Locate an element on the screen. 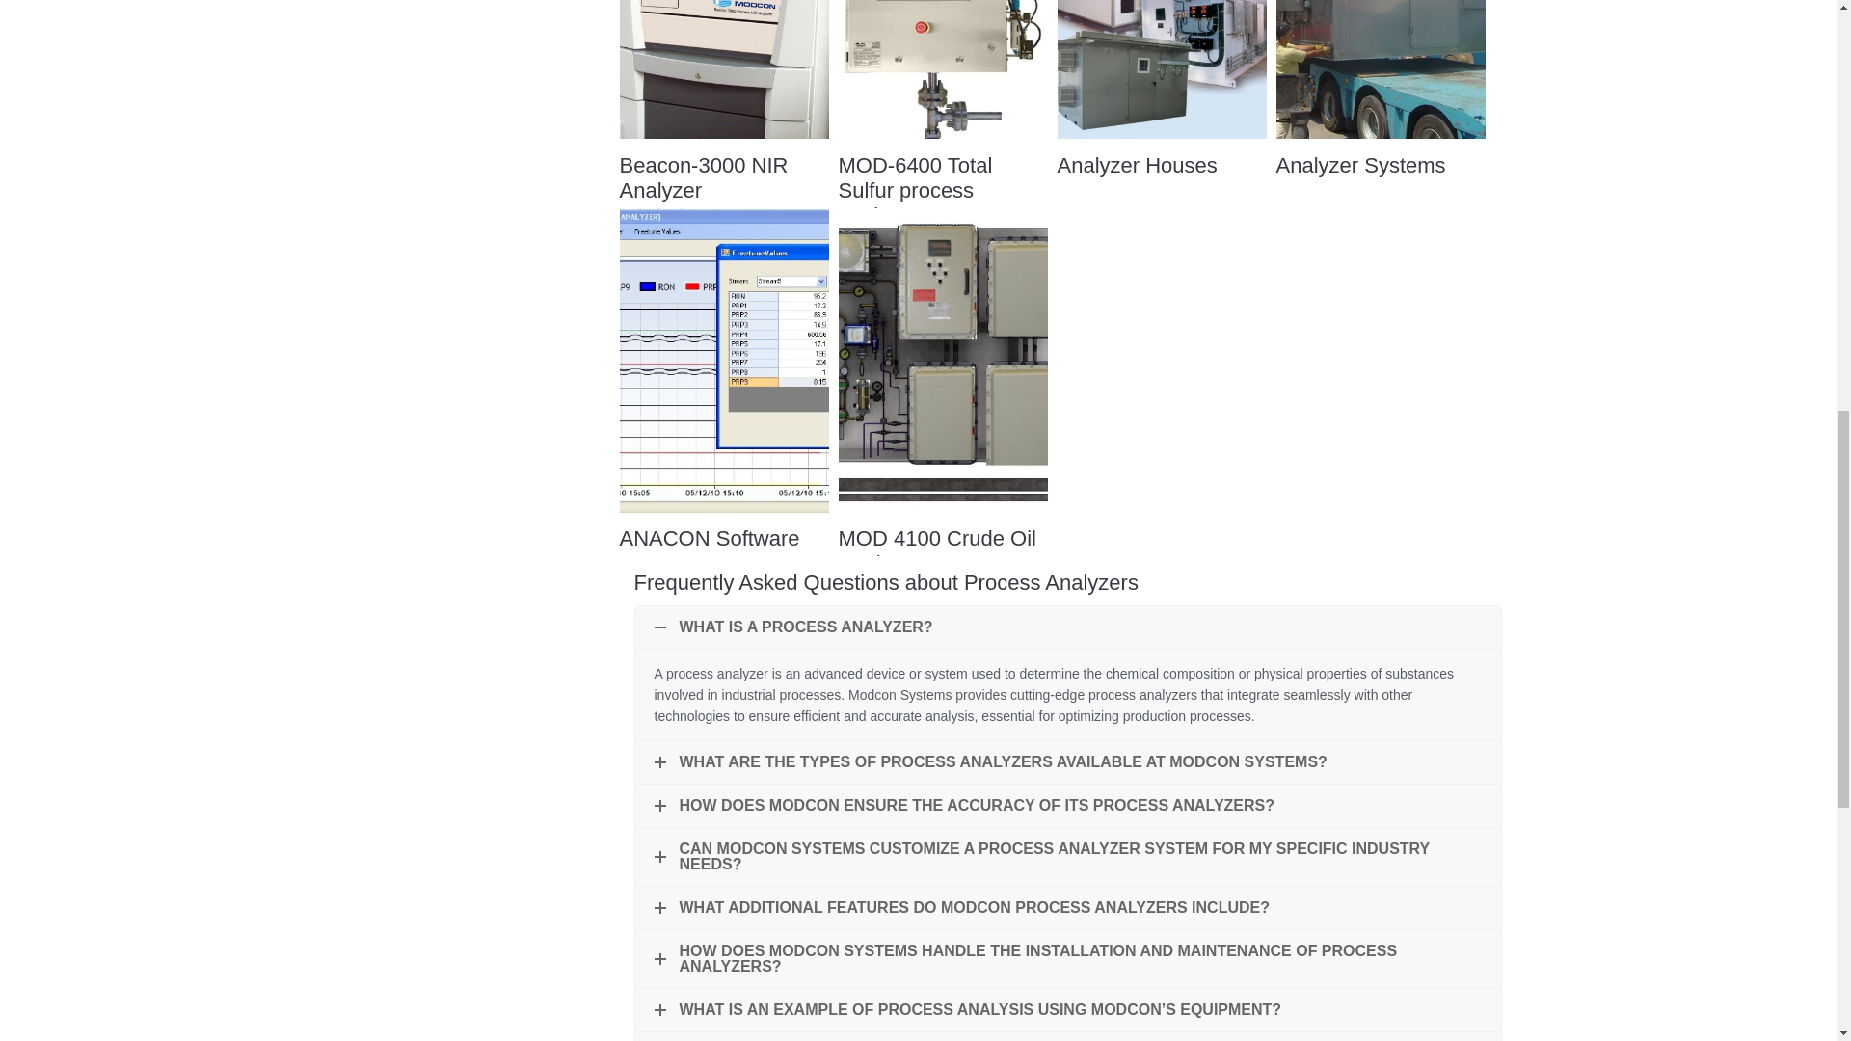 This screenshot has height=1041, width=1851. Beacon-3000 NIR Analyzer is located at coordinates (703, 177).